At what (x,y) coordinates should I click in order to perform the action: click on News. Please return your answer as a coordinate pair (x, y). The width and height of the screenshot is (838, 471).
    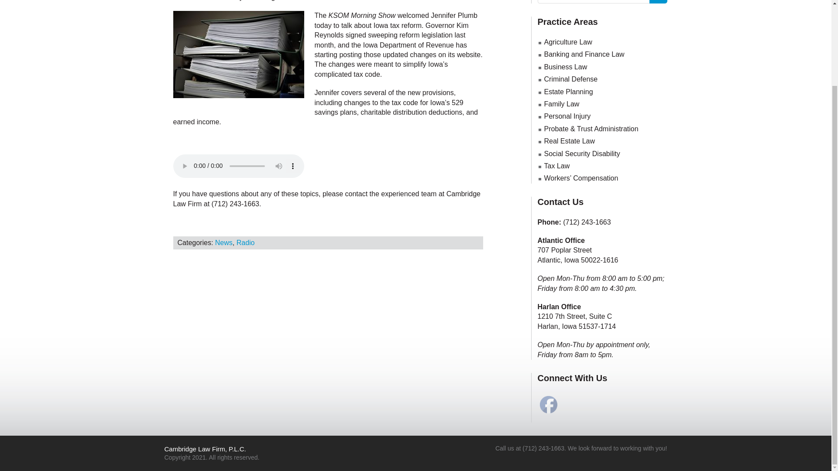
    Looking at the image, I should click on (224, 242).